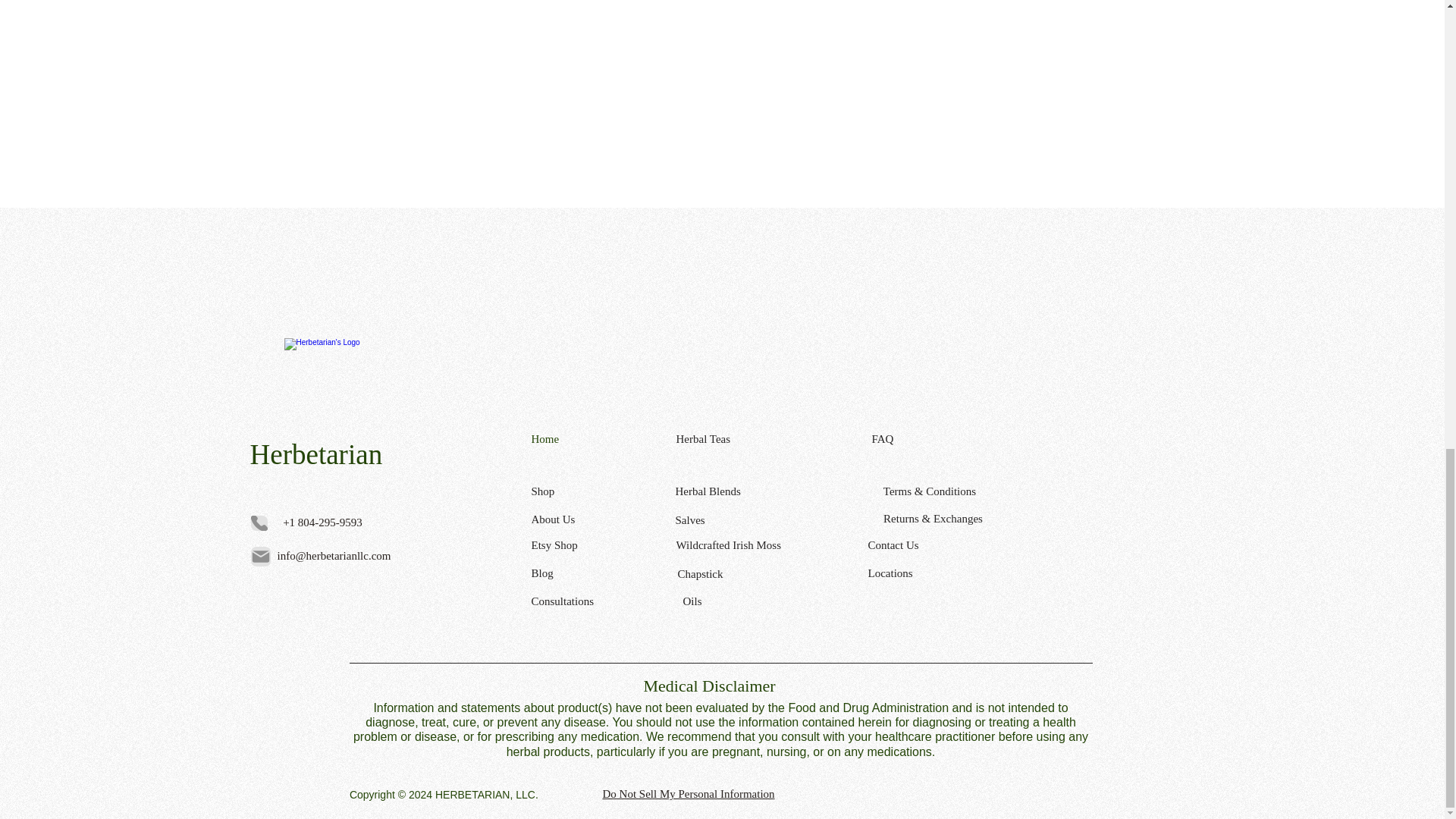 This screenshot has height=819, width=1456. I want to click on Consultations, so click(585, 601).